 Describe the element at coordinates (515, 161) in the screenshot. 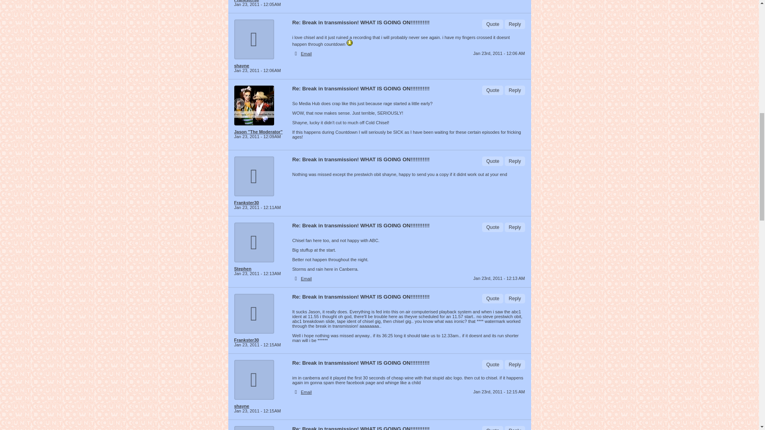

I see `Reply` at that location.